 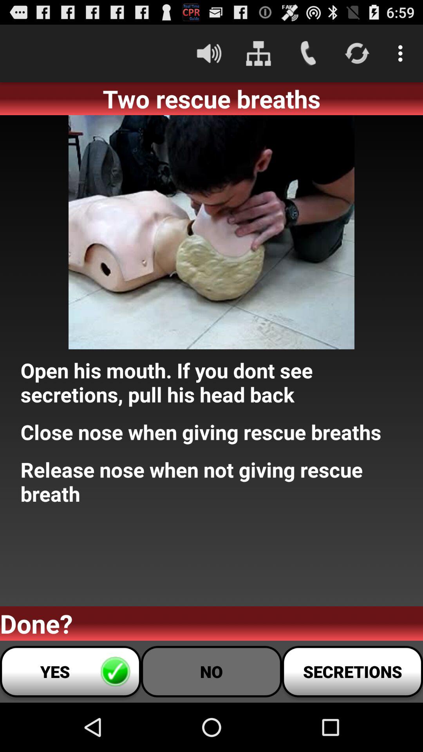 I want to click on launch the icon at the bottom left corner, so click(x=70, y=671).